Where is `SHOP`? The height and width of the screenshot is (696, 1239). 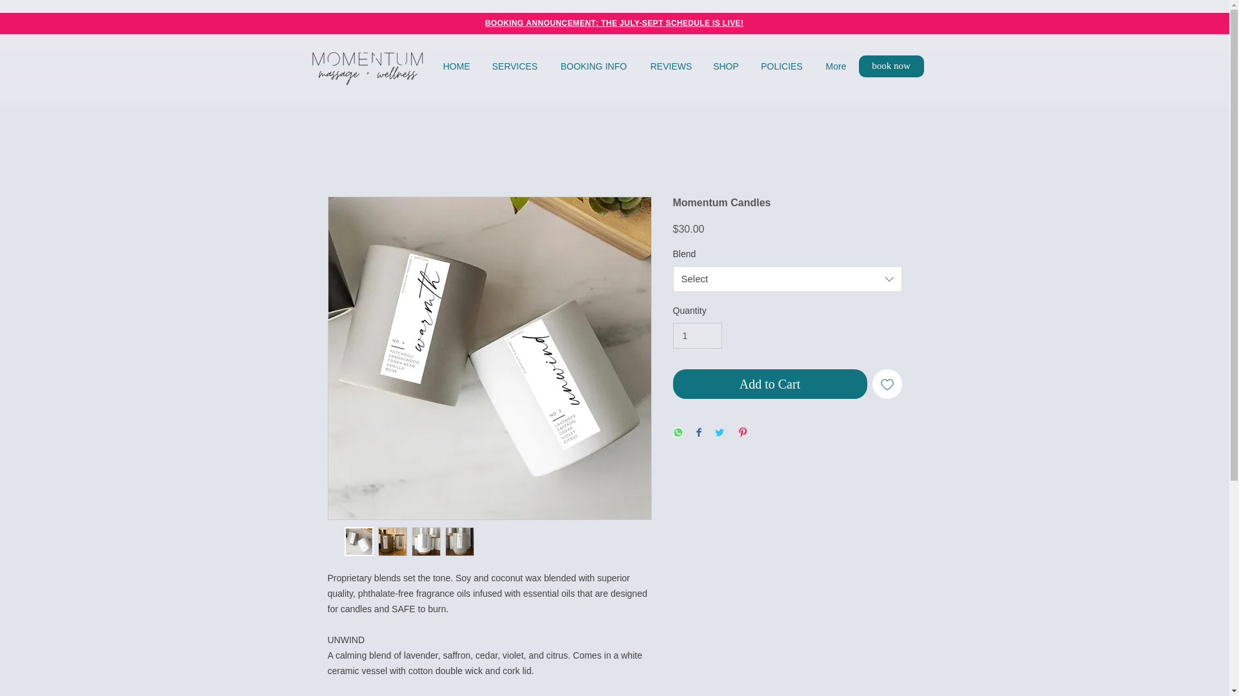 SHOP is located at coordinates (727, 66).